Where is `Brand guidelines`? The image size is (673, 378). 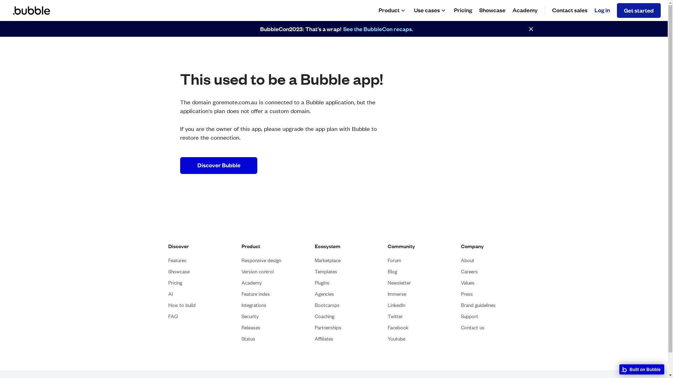
Brand guidelines is located at coordinates (478, 305).